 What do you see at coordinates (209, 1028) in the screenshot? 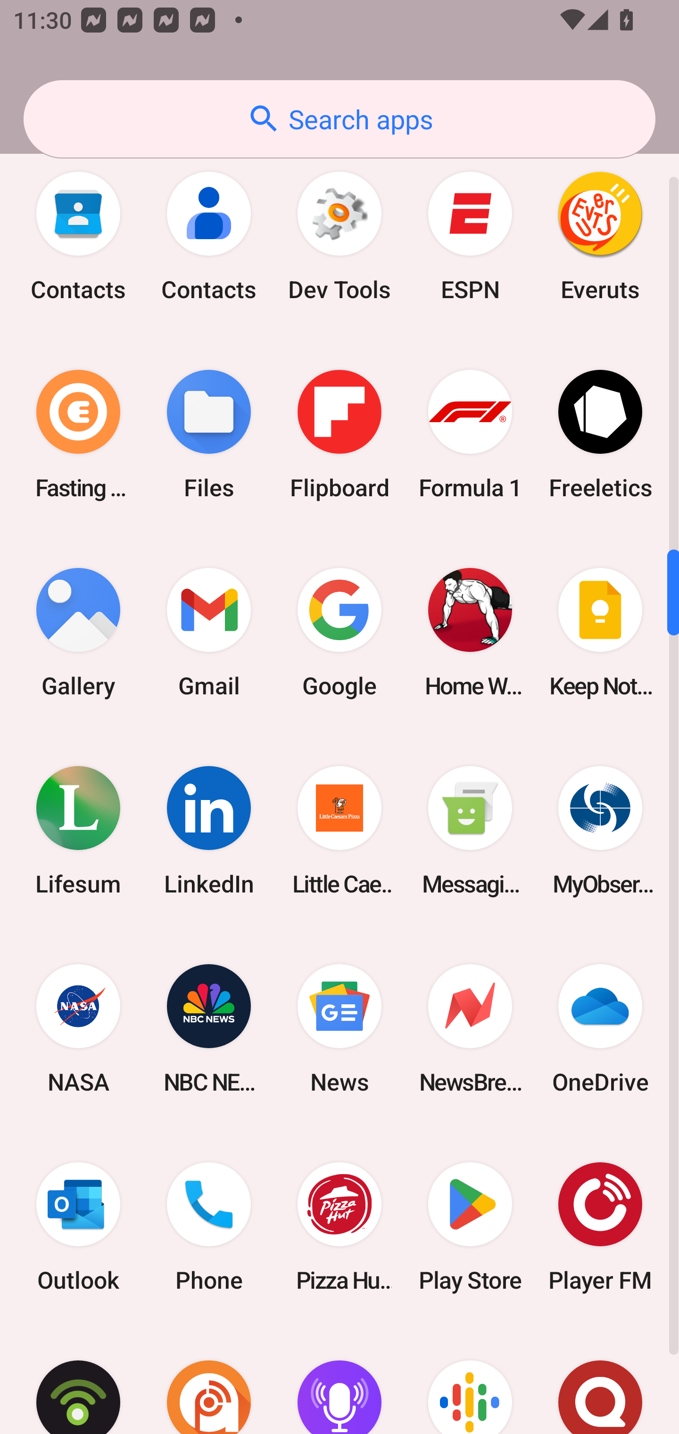
I see `NBC NEWS` at bounding box center [209, 1028].